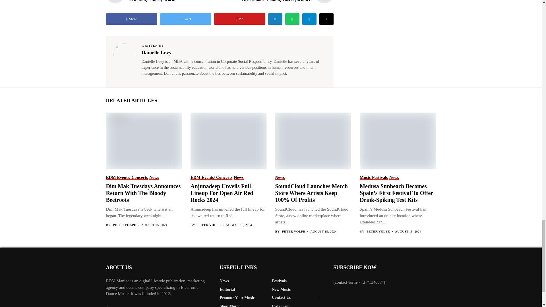 This screenshot has height=307, width=546. I want to click on Posts by Peter Volpe, so click(293, 231).